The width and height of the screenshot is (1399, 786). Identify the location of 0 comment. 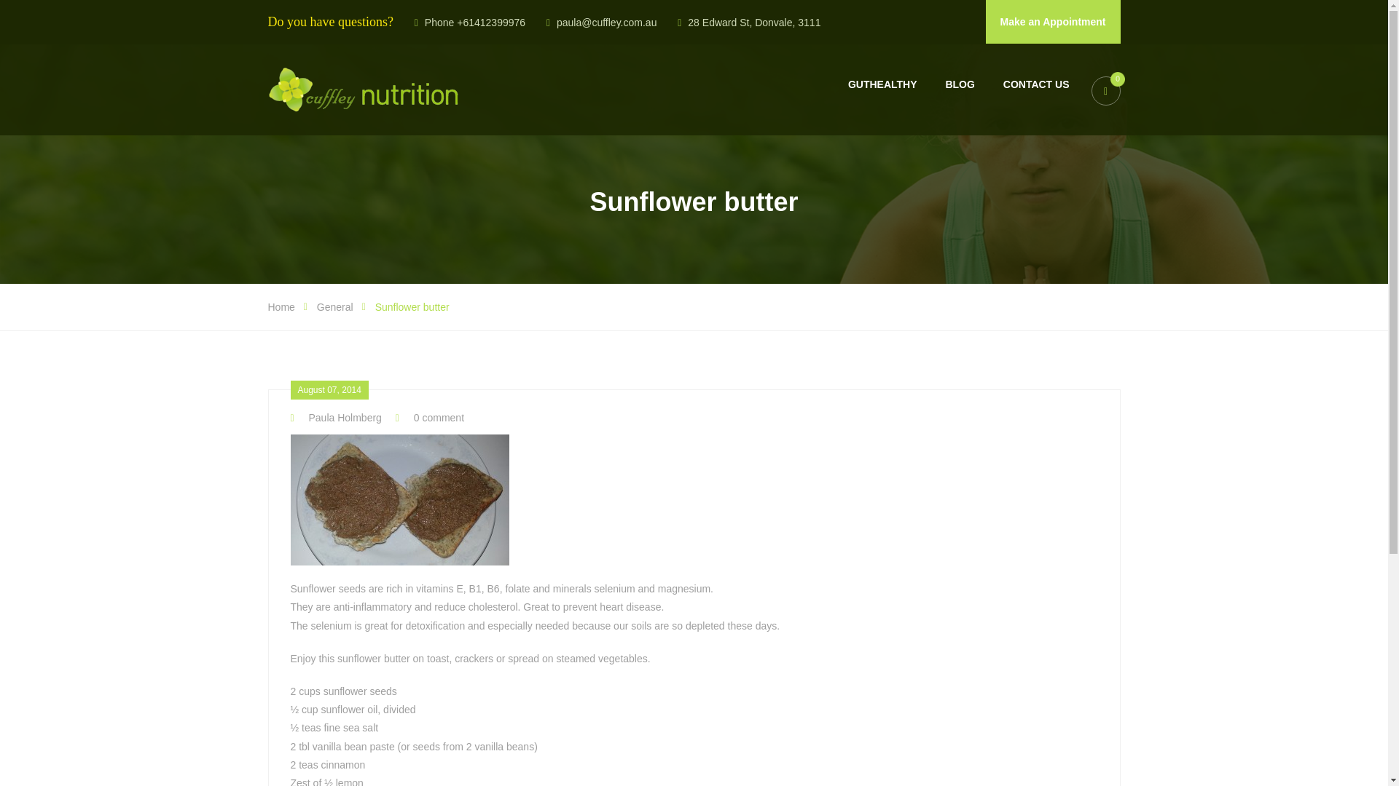
(430, 418).